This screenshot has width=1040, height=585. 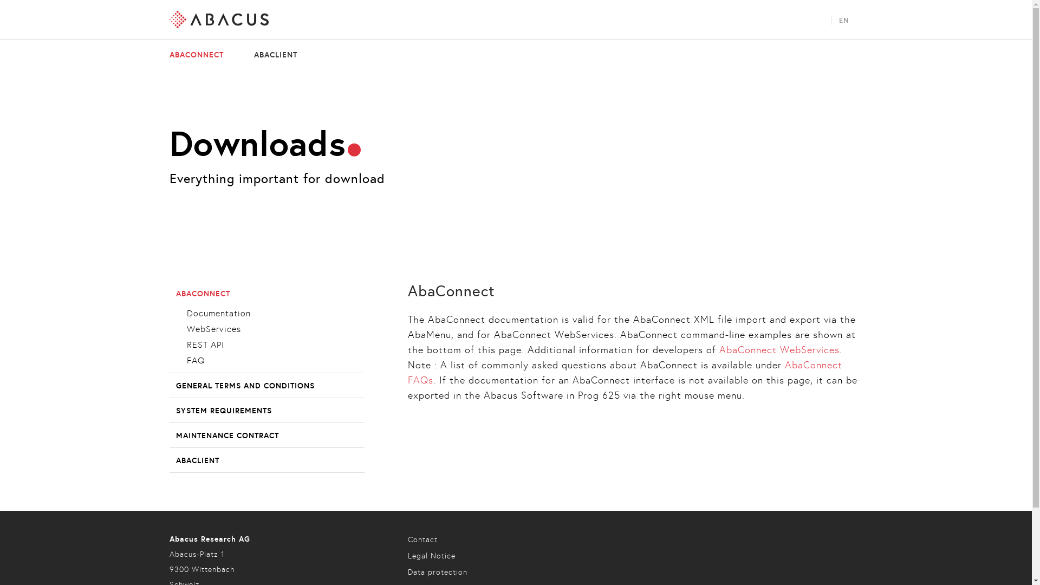 I want to click on WebServices, so click(x=213, y=329).